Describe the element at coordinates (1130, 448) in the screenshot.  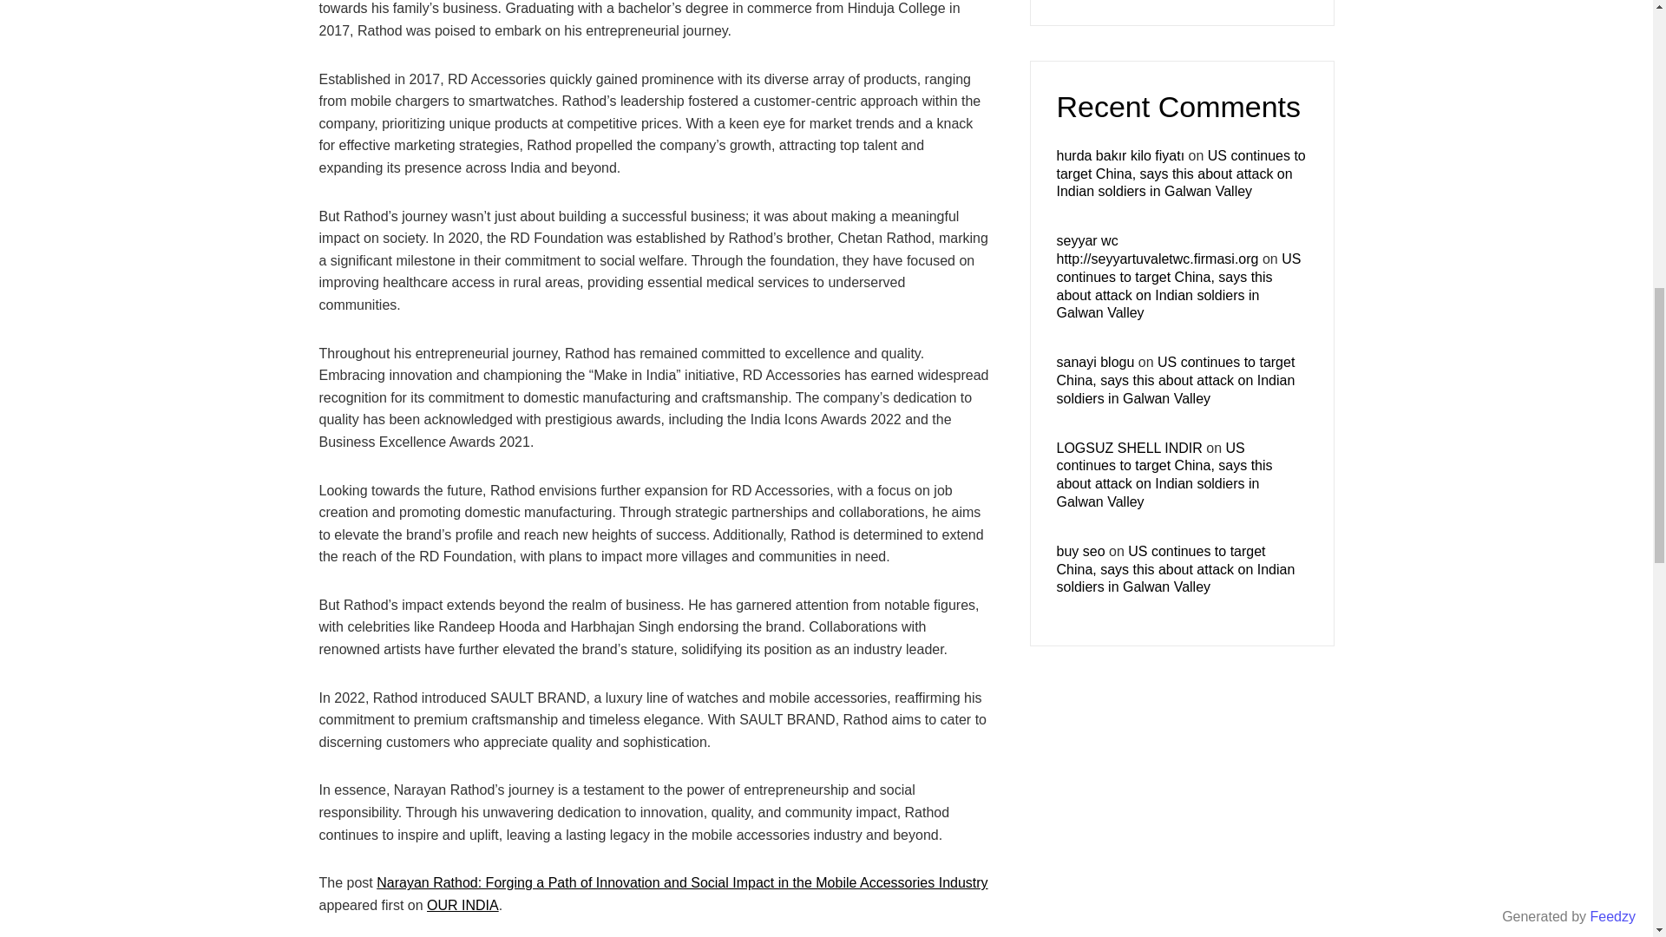
I see `LOGSUZ SHELL INDIR` at that location.